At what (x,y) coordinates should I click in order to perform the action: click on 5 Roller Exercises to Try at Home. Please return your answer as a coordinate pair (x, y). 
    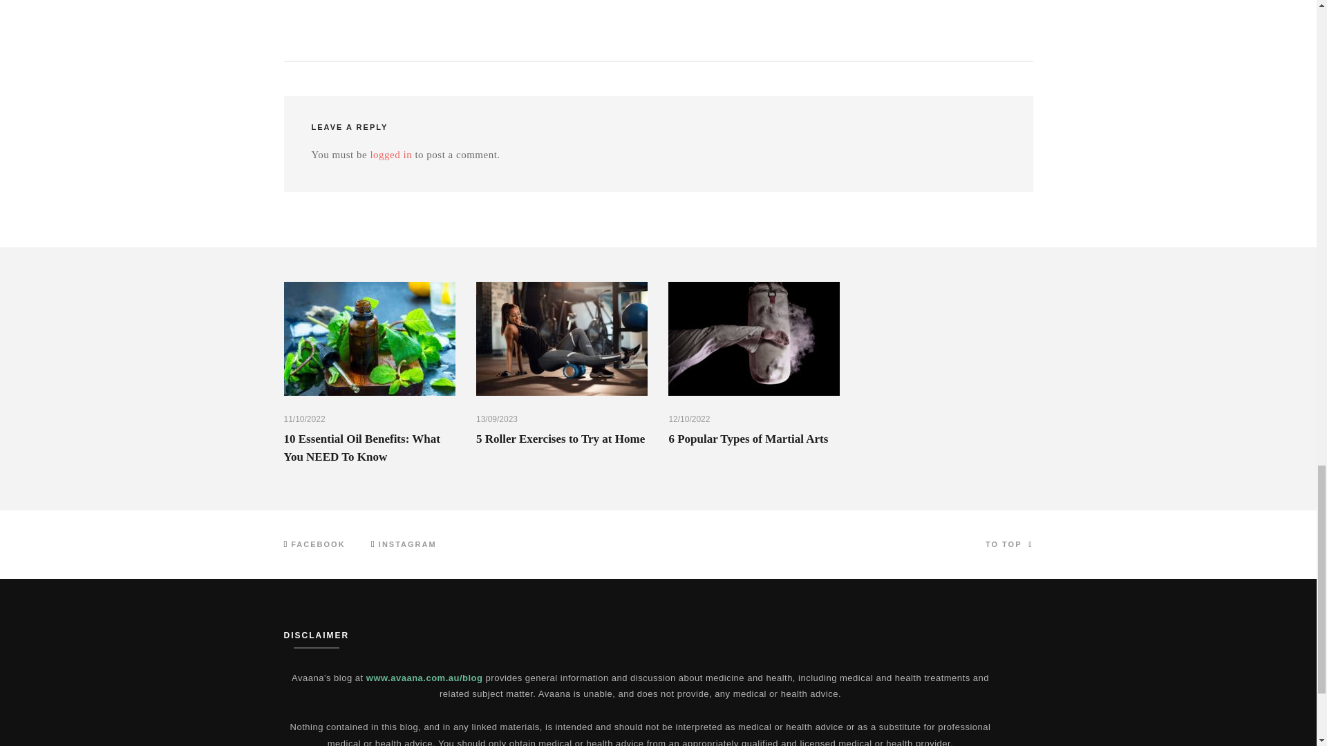
    Looking at the image, I should click on (561, 439).